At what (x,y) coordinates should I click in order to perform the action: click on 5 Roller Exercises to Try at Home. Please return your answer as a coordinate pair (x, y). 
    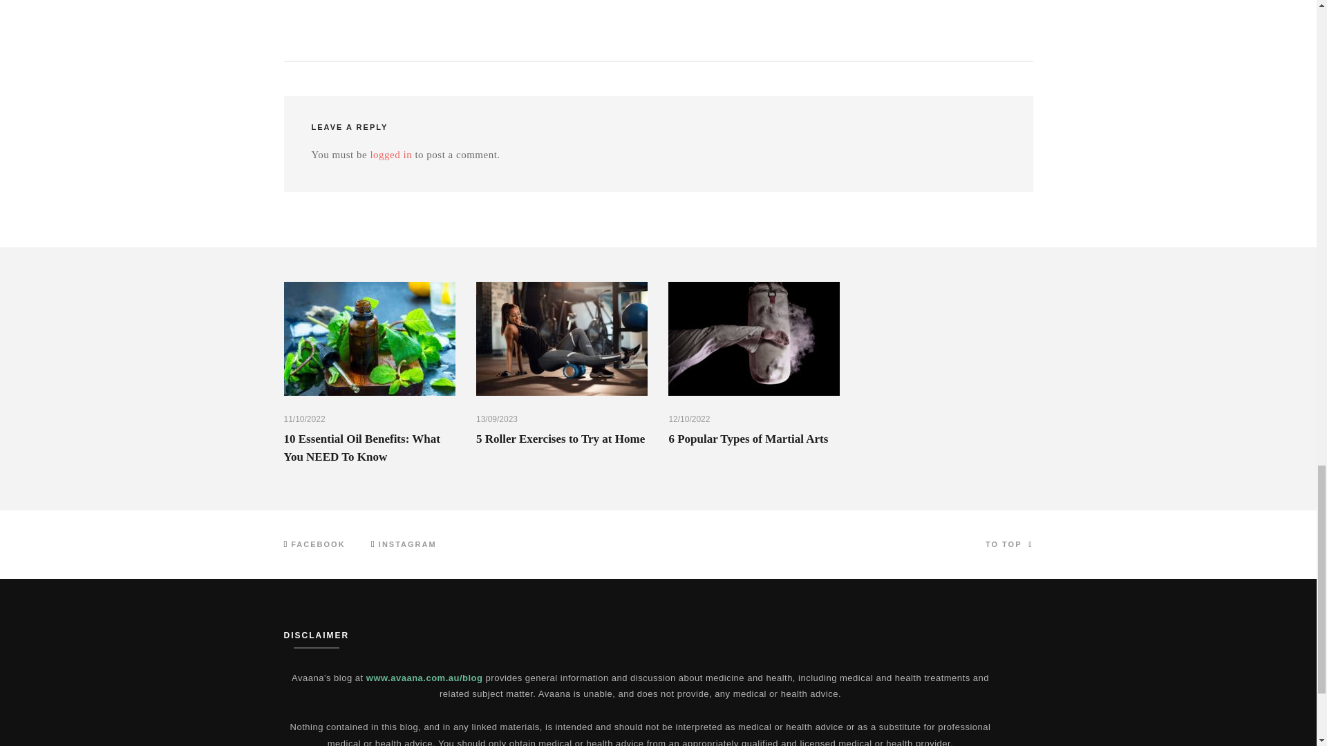
    Looking at the image, I should click on (561, 439).